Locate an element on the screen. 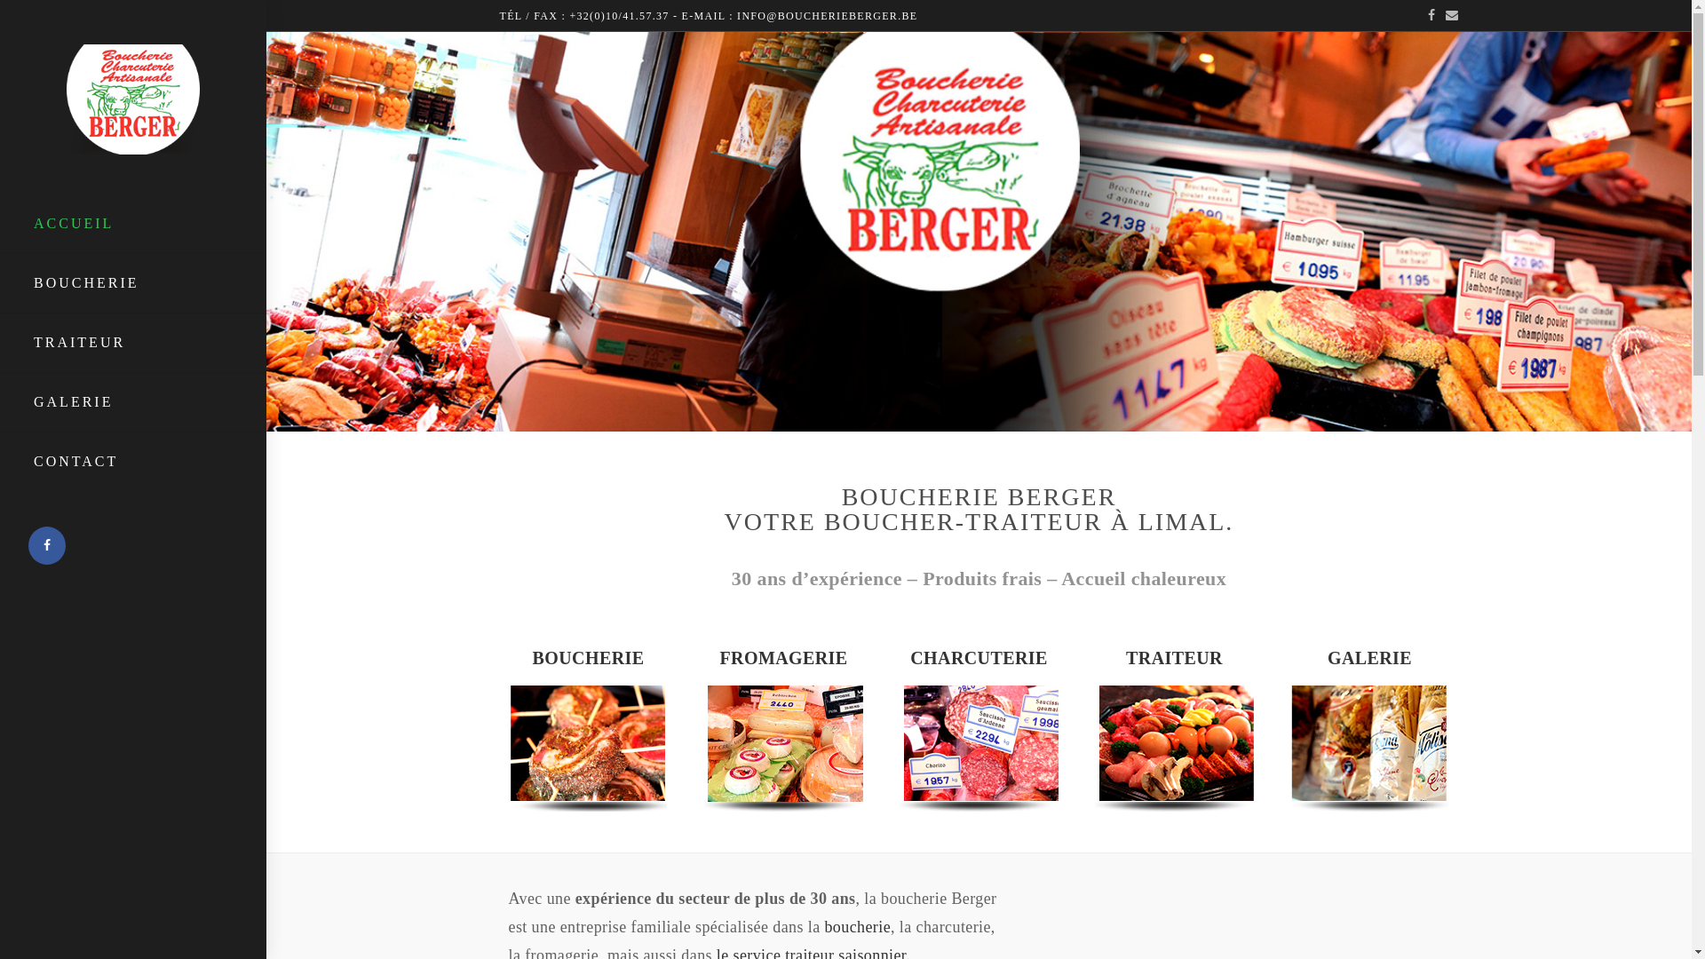  Facebook is located at coordinates (1431, 16).